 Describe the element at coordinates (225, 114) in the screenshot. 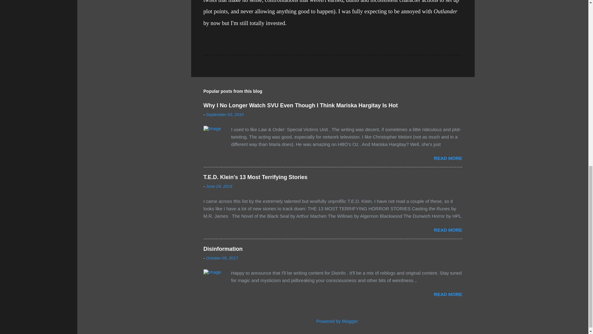

I see `September 03, 2010` at that location.